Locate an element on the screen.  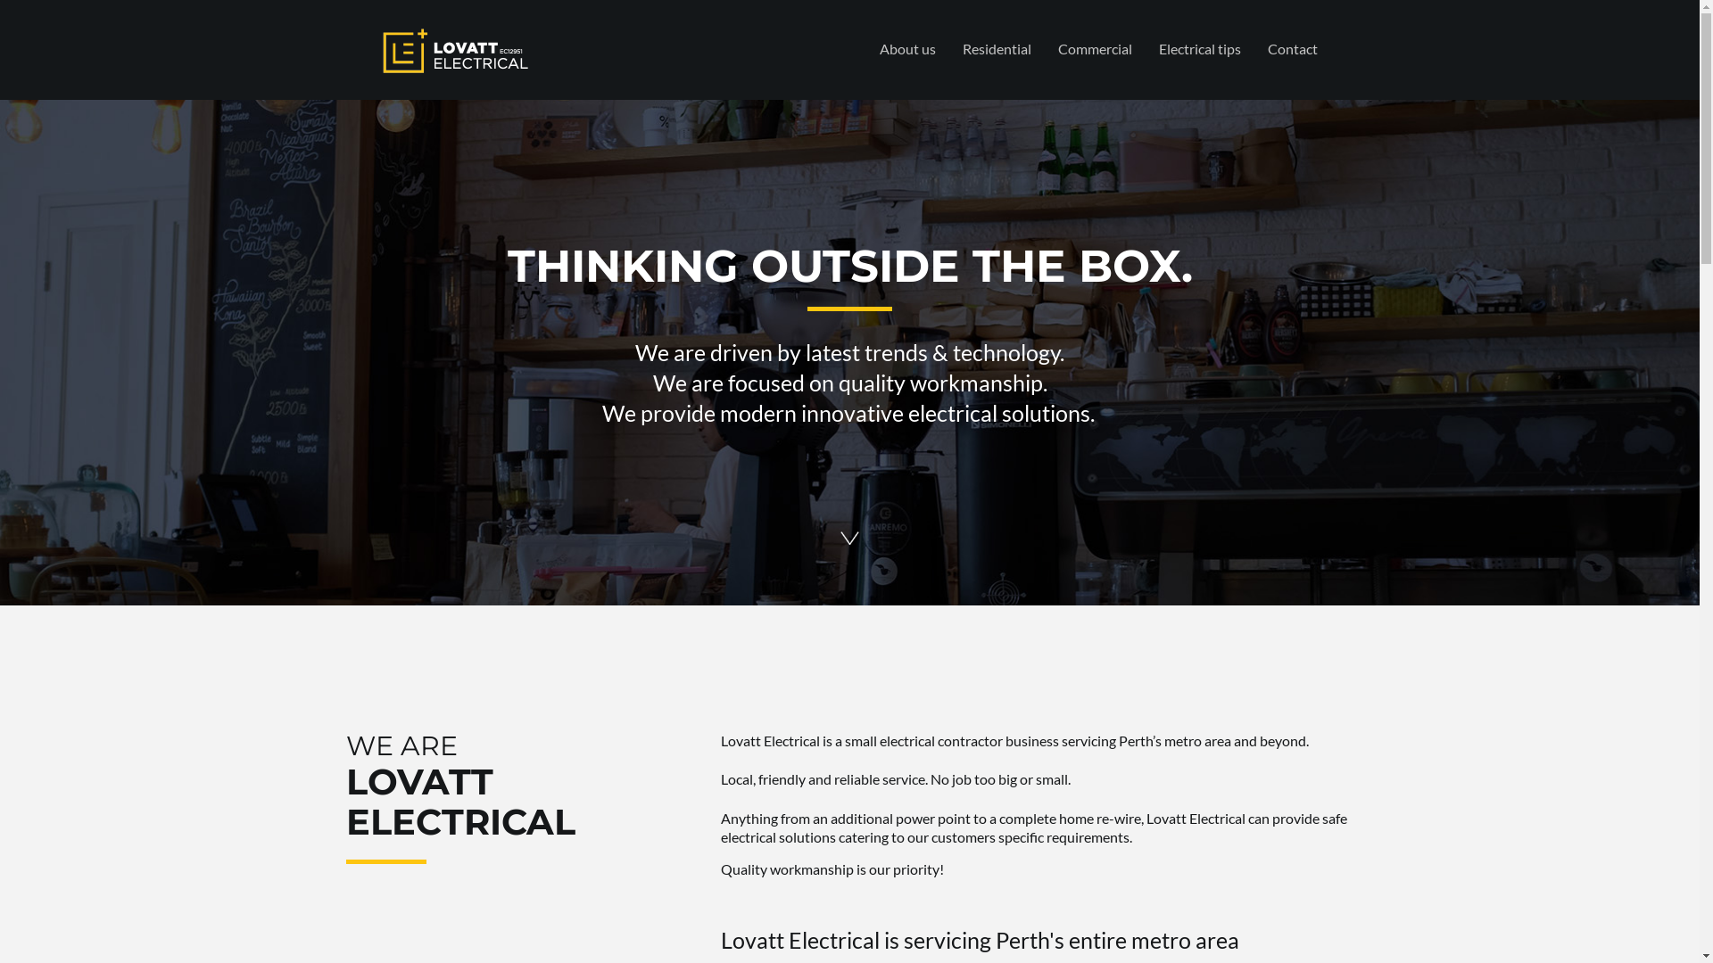
Residential is located at coordinates (997, 48).